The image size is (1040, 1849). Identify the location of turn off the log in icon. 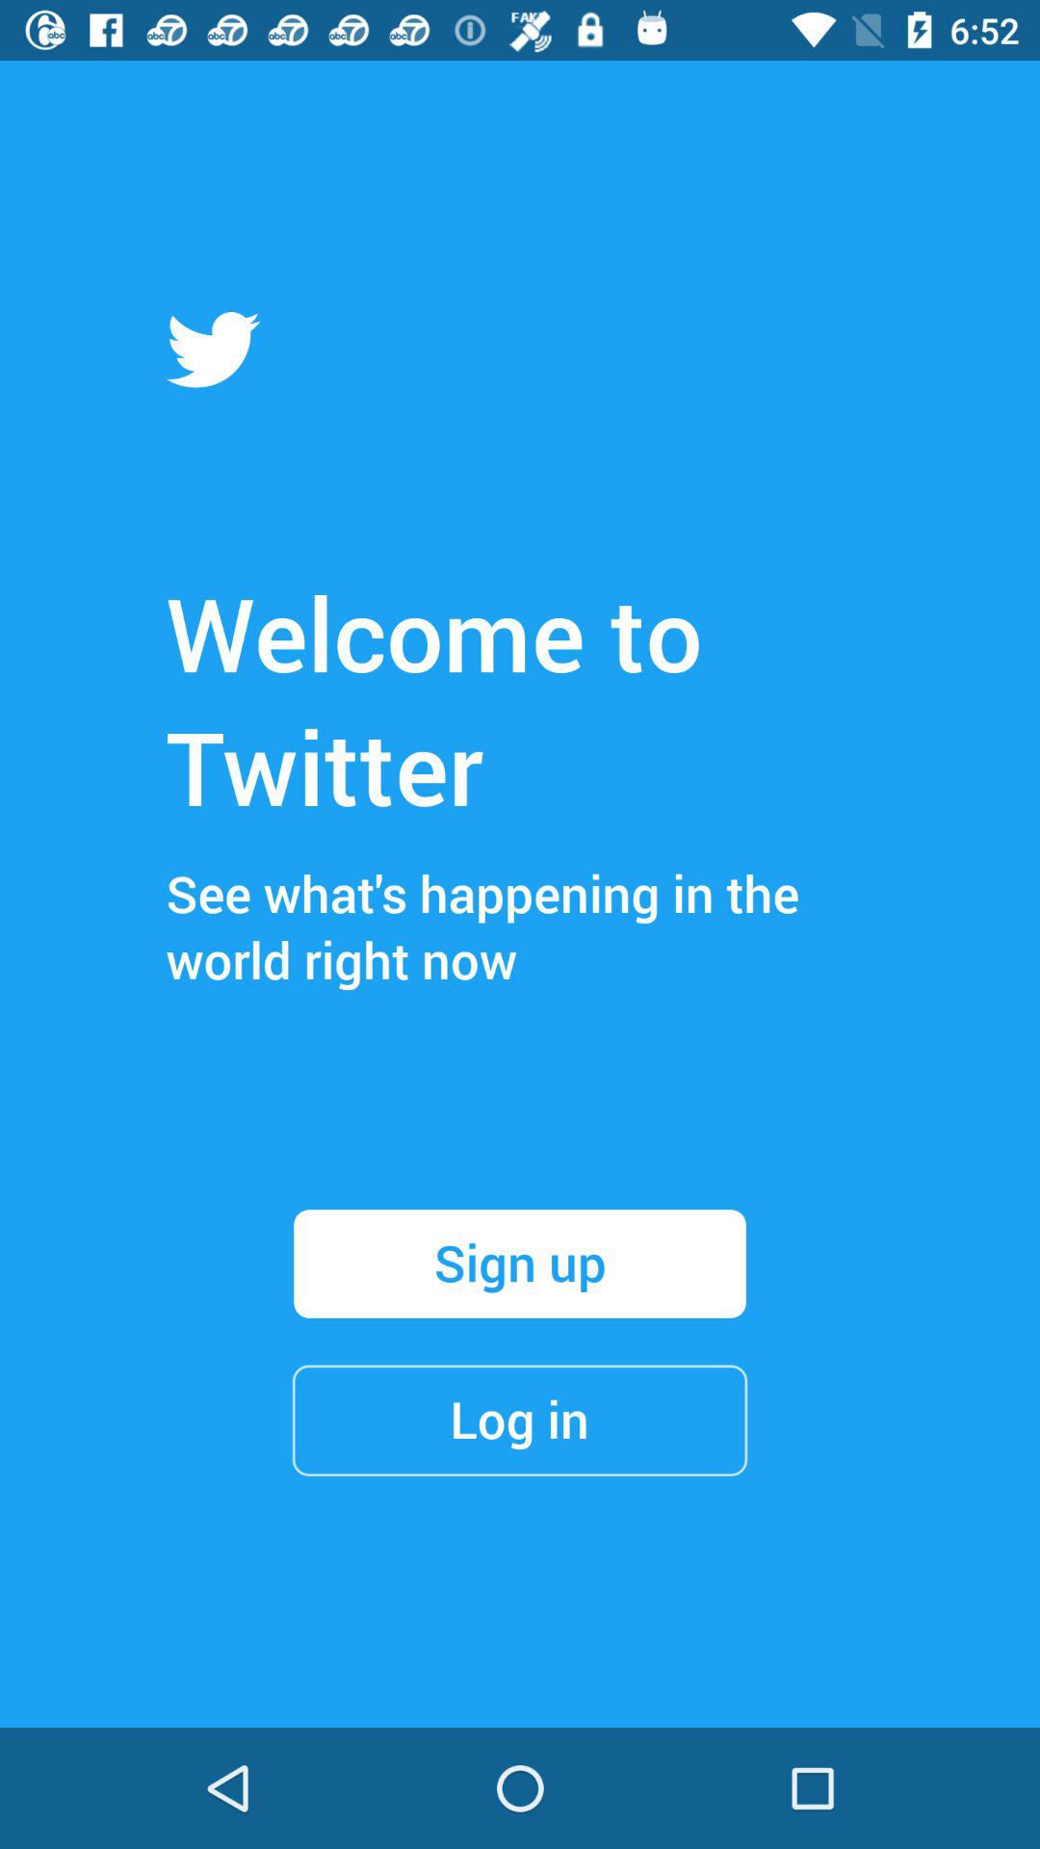
(520, 1419).